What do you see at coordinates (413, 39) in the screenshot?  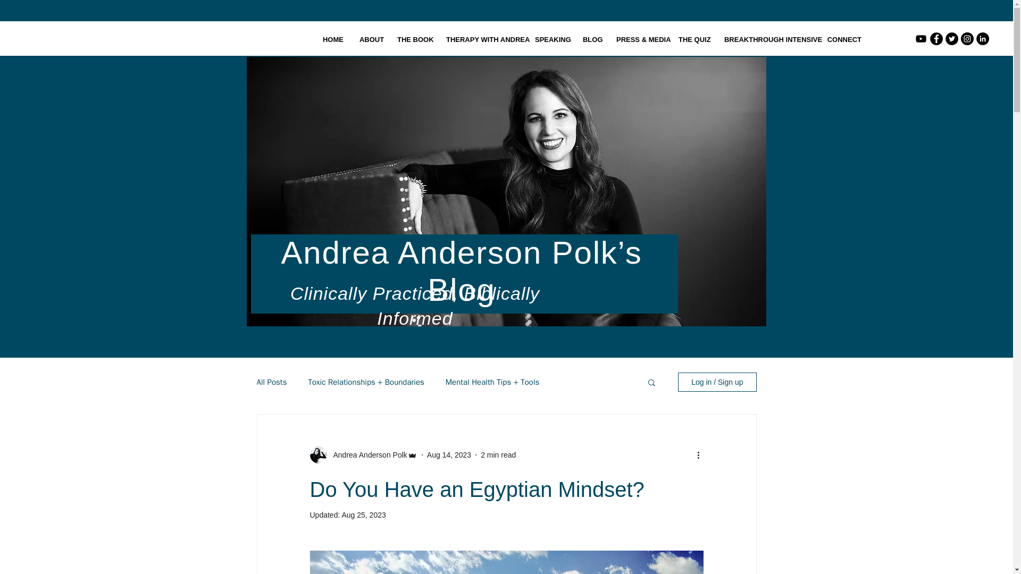 I see `THE BOOK` at bounding box center [413, 39].